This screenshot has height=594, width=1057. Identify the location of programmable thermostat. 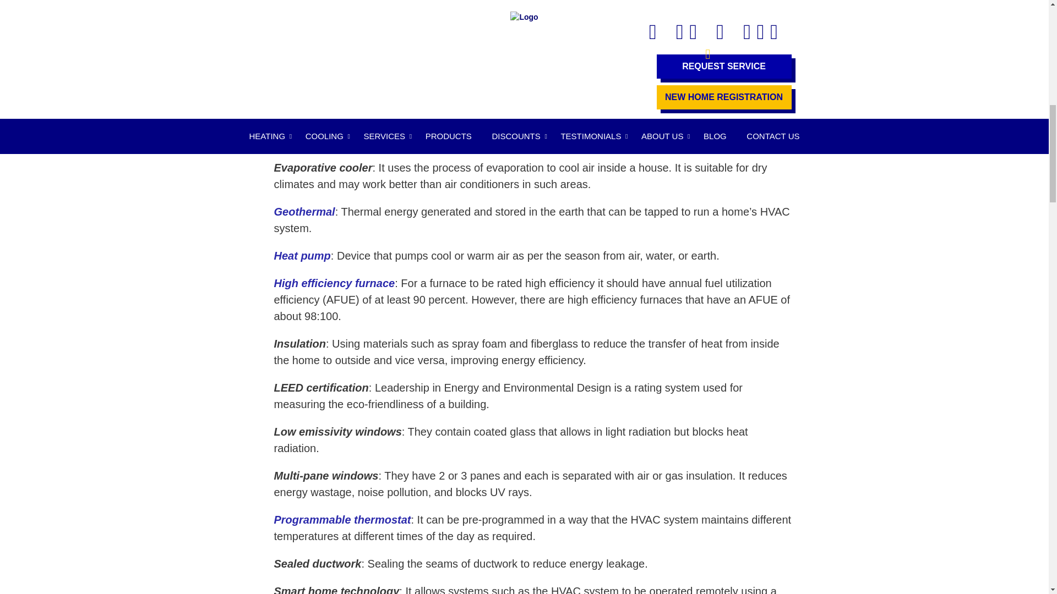
(342, 519).